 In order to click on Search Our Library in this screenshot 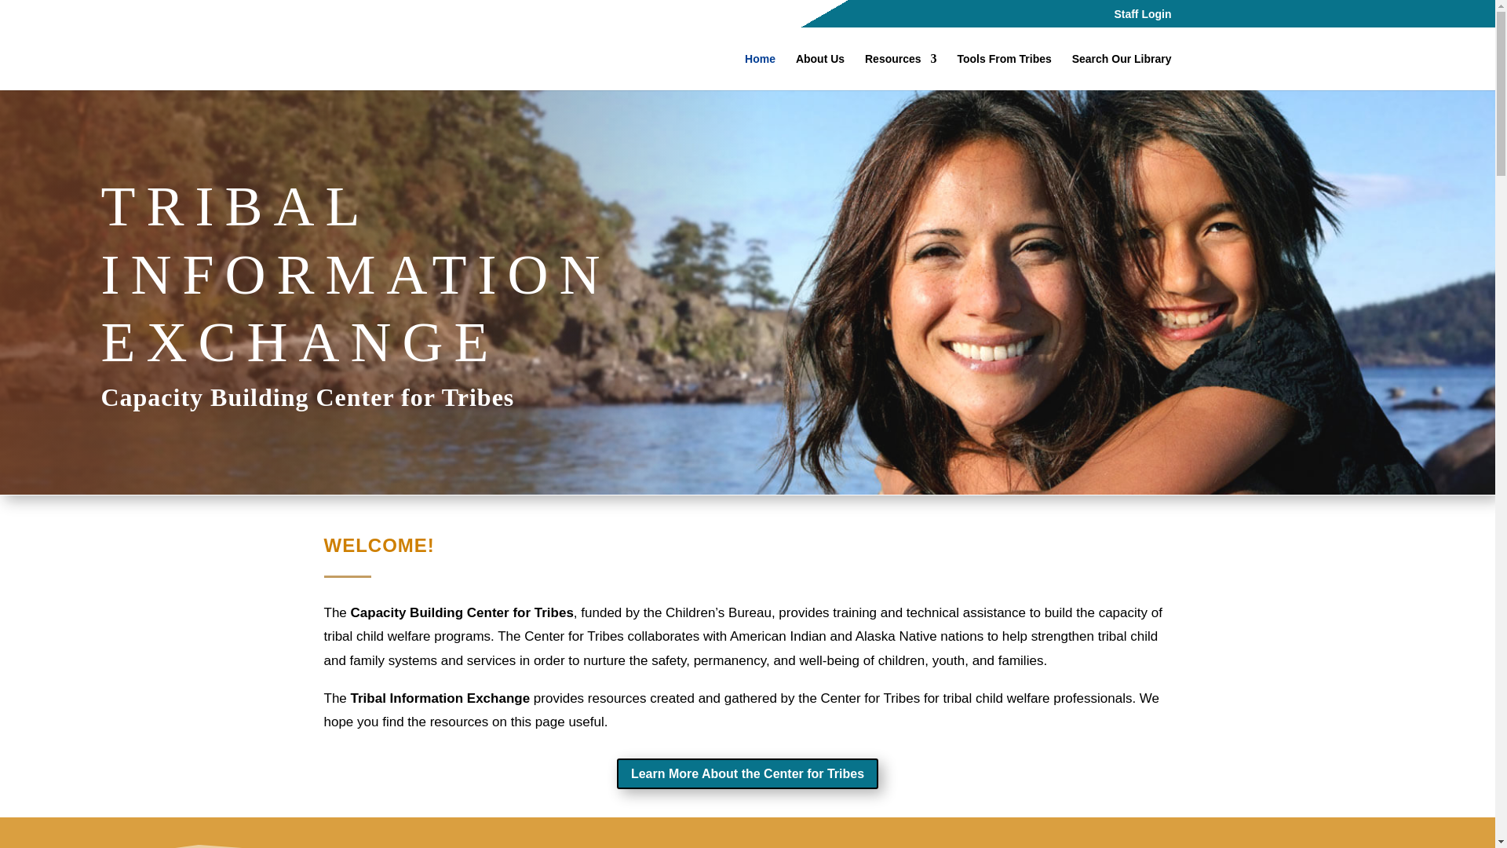, I will do `click(1122, 71)`.